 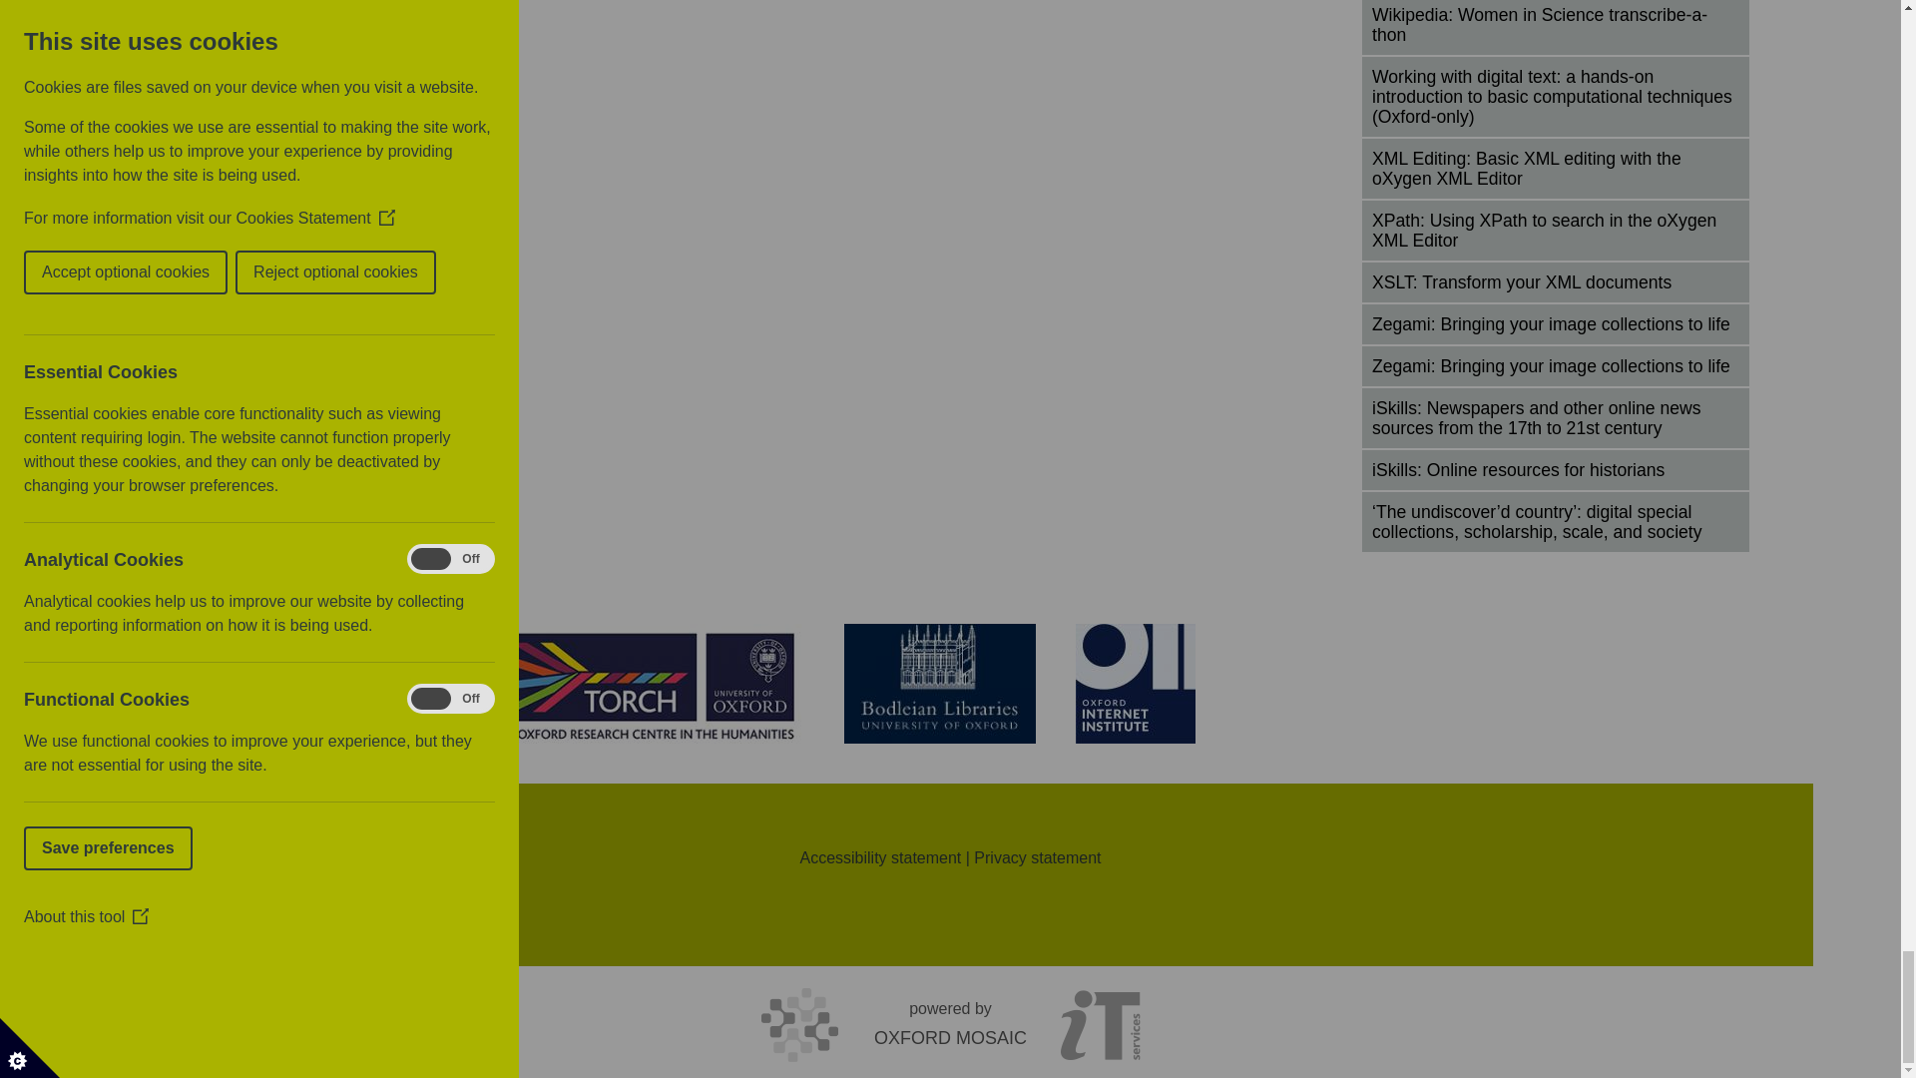 What do you see at coordinates (641, 684) in the screenshot?
I see `TORCH` at bounding box center [641, 684].